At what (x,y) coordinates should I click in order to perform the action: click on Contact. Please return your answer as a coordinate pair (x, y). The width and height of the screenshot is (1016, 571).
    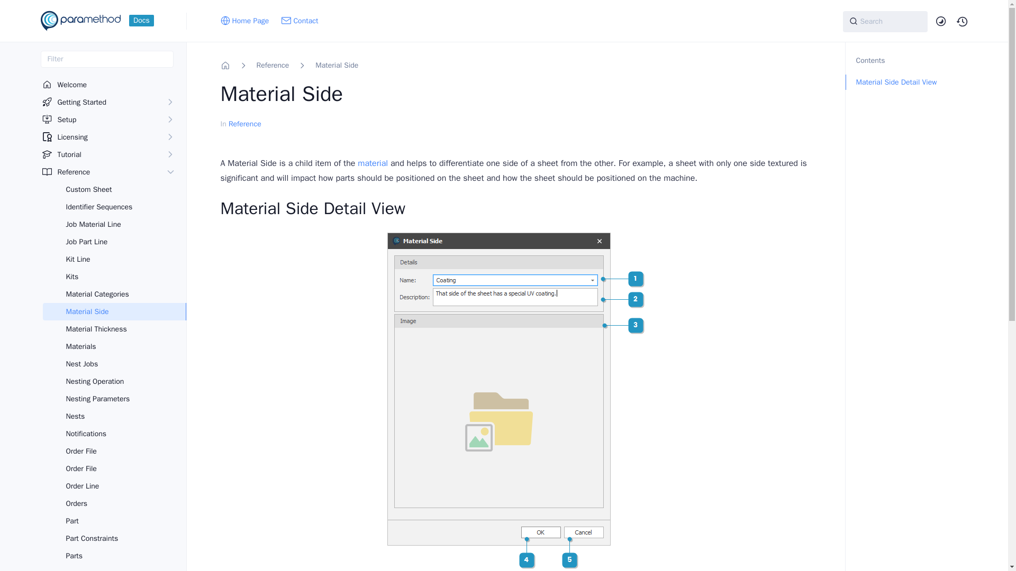
    Looking at the image, I should click on (300, 21).